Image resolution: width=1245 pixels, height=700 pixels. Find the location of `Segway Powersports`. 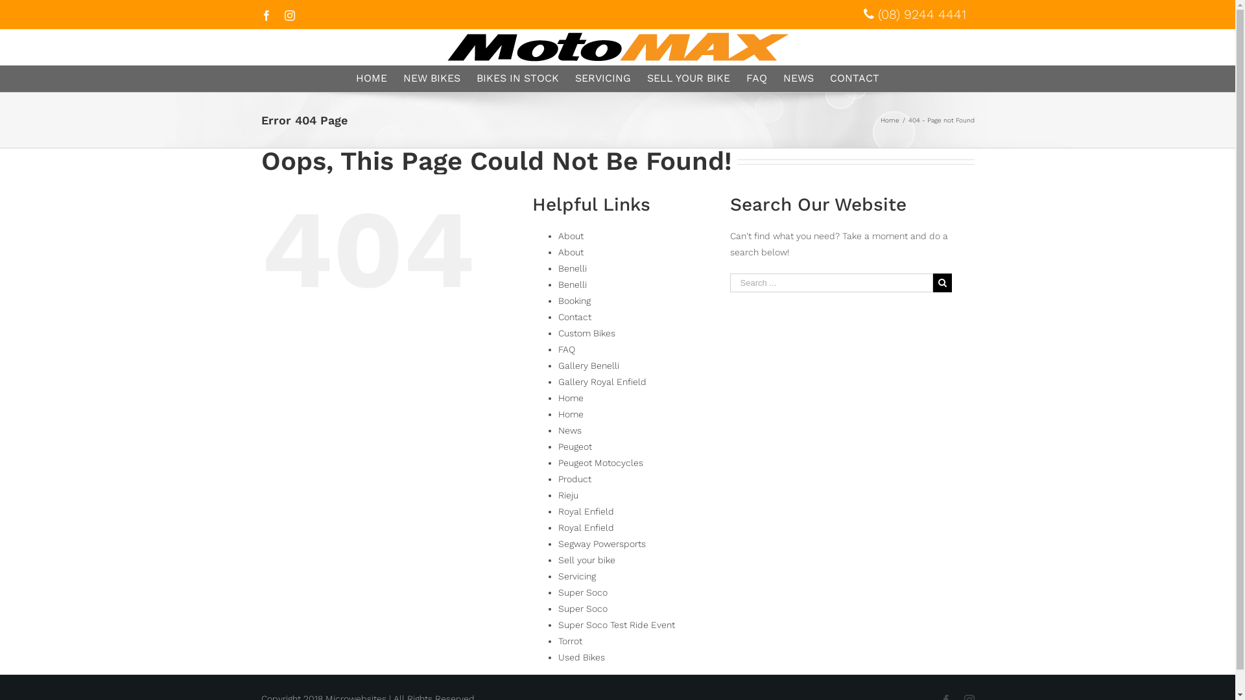

Segway Powersports is located at coordinates (602, 544).